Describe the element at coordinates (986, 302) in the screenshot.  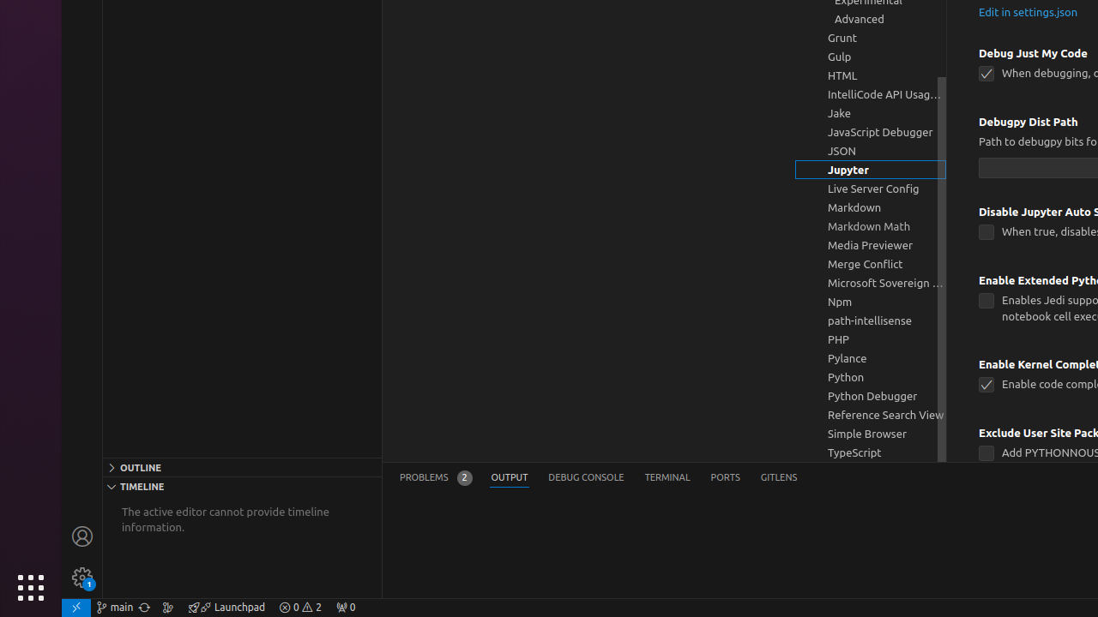
I see `jupyter.enableExtendedPythonKernelCompletions` at that location.